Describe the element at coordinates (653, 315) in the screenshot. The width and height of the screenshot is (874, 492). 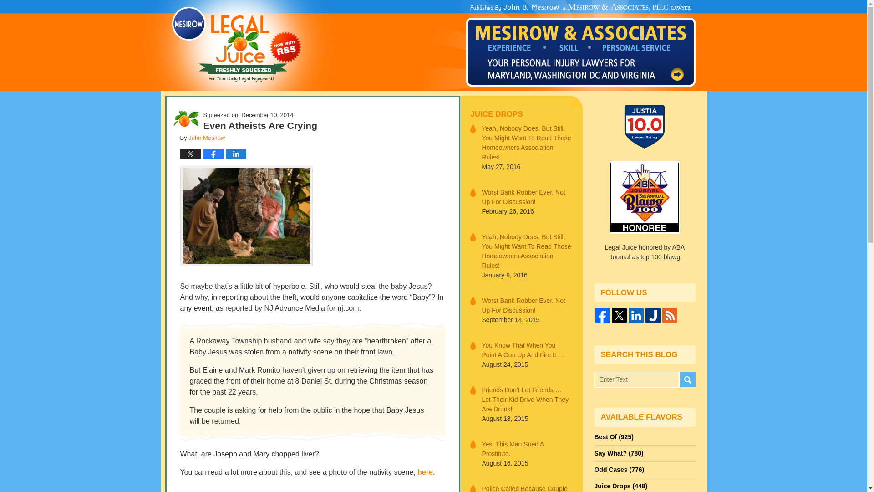
I see `Justia` at that location.